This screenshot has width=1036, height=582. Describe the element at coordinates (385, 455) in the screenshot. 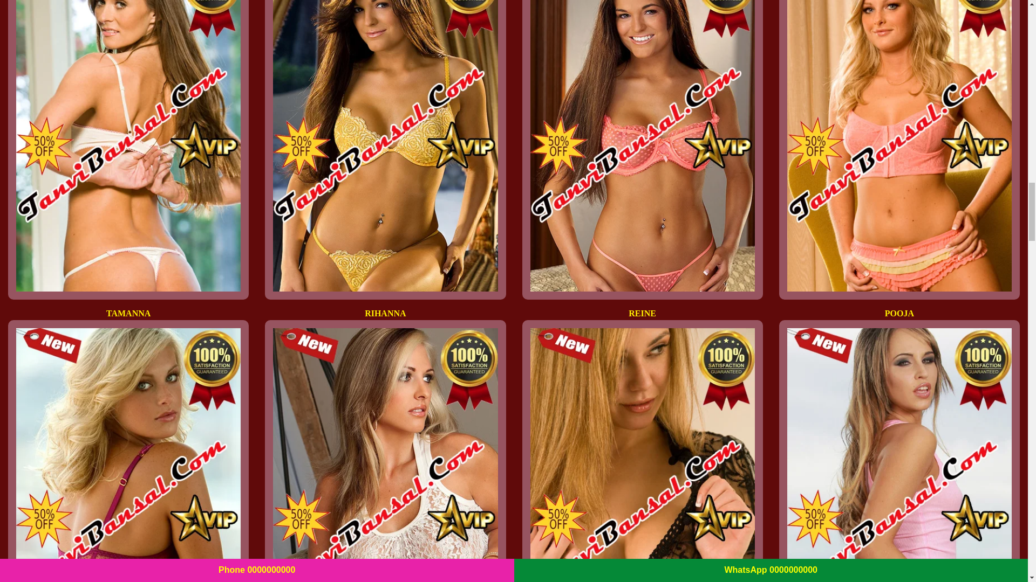

I see `Uppal Escorts - Emma` at that location.